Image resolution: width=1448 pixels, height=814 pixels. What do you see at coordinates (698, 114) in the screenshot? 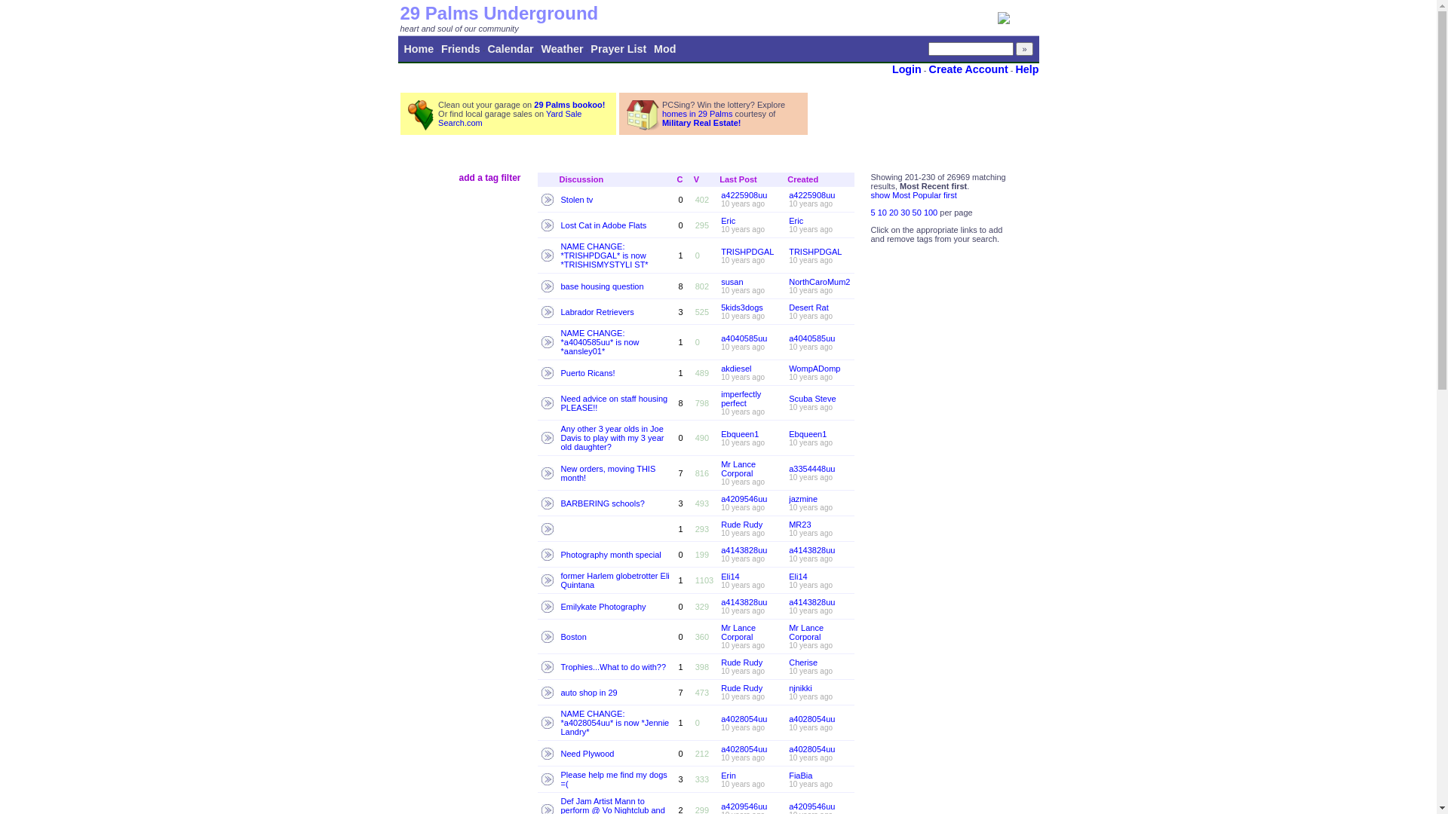
I see `homes in 29 Palms` at bounding box center [698, 114].